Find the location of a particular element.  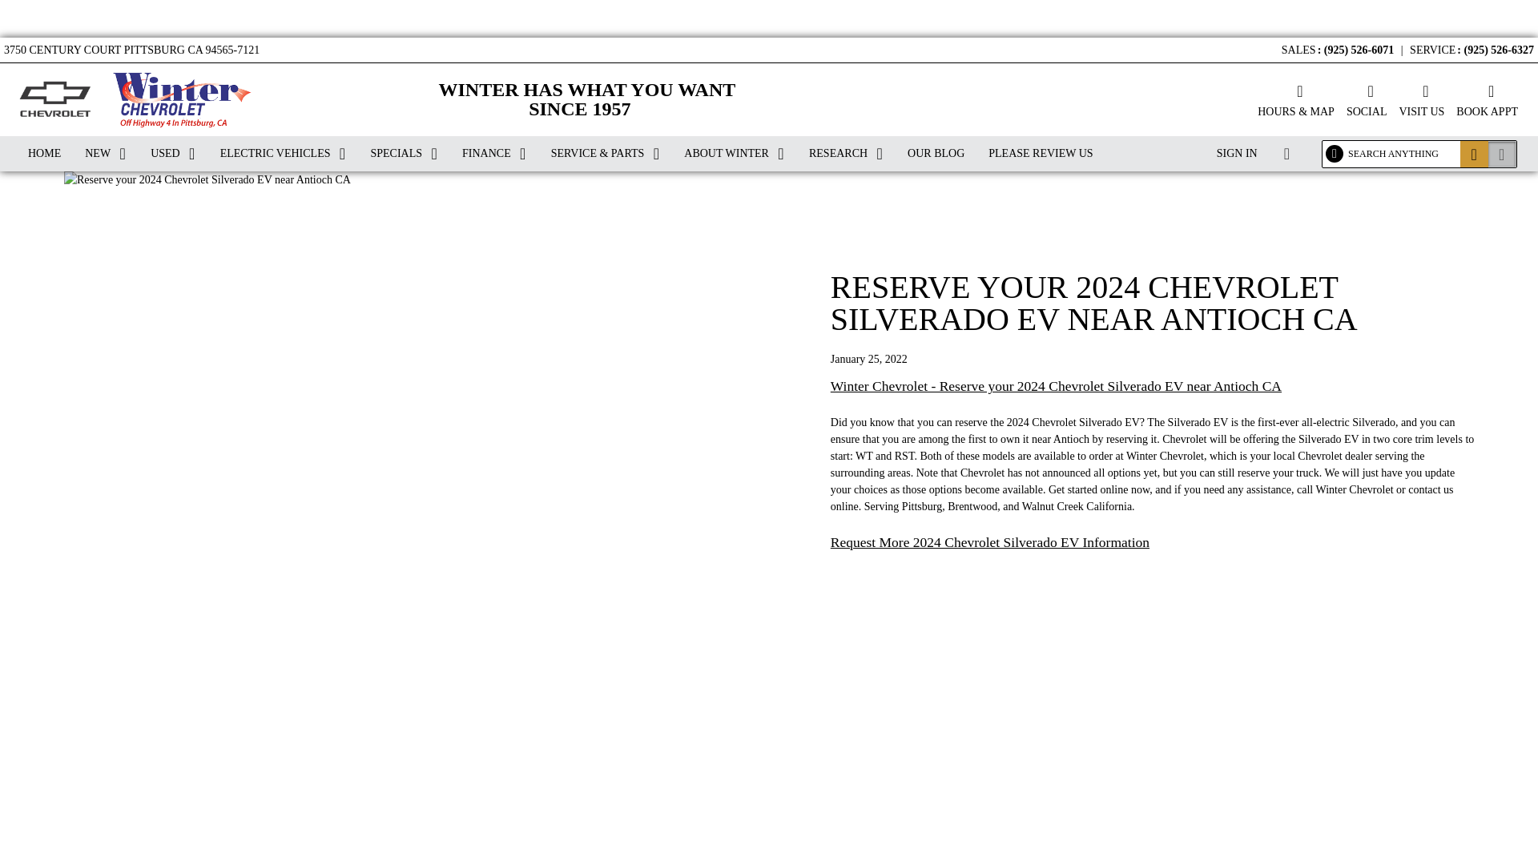

Request More 2024 Chevrolet Silverado EV Information is located at coordinates (989, 543).